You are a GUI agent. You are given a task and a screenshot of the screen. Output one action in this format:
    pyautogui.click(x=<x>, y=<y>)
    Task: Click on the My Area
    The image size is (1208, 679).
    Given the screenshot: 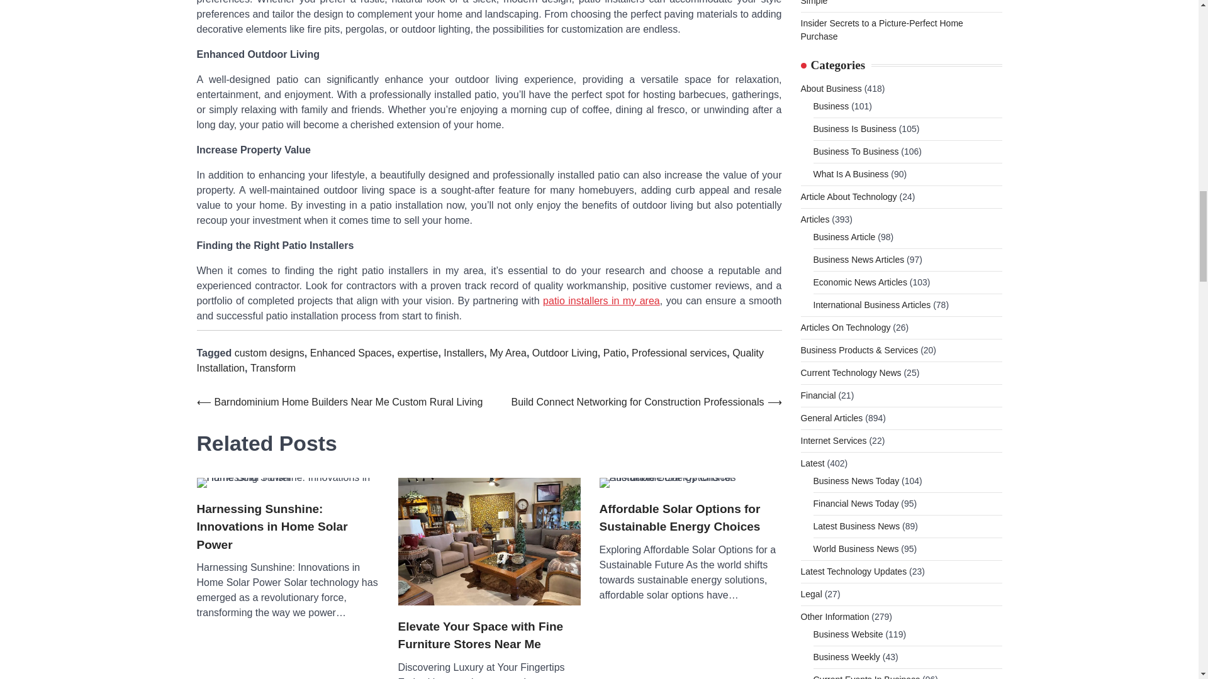 What is the action you would take?
    pyautogui.click(x=508, y=353)
    